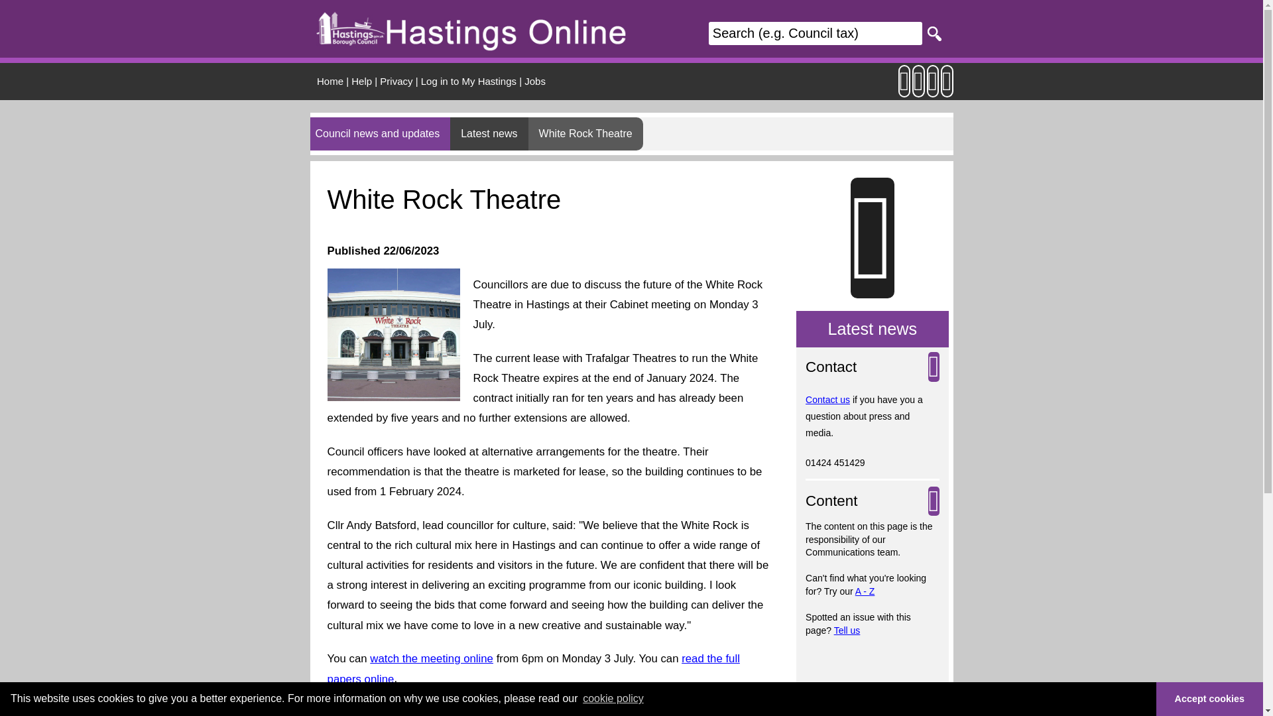  I want to click on link to Hastings council facebook page, so click(947, 88).